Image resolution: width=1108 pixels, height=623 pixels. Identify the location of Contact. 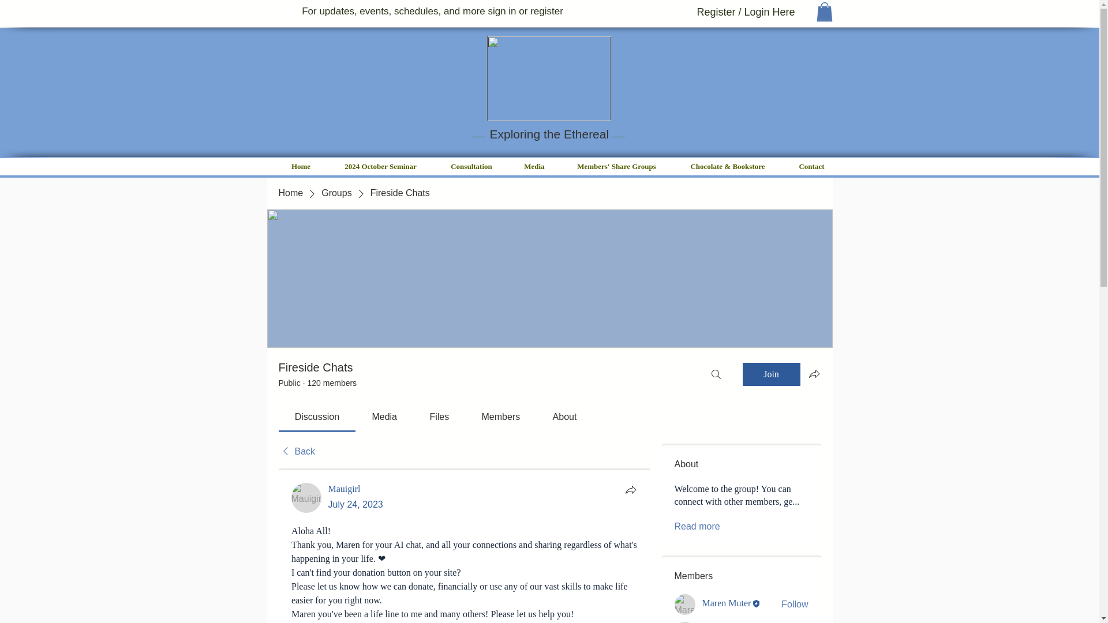
(811, 166).